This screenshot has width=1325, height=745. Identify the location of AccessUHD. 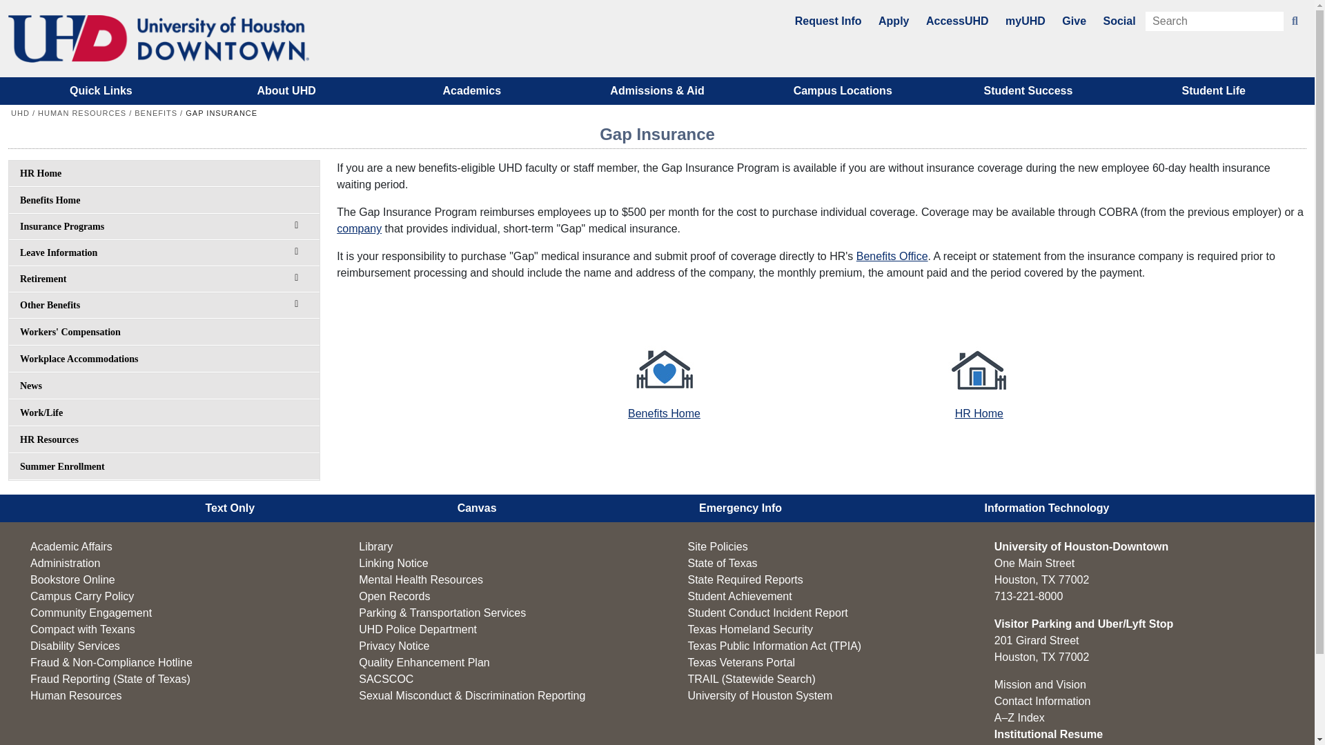
(957, 21).